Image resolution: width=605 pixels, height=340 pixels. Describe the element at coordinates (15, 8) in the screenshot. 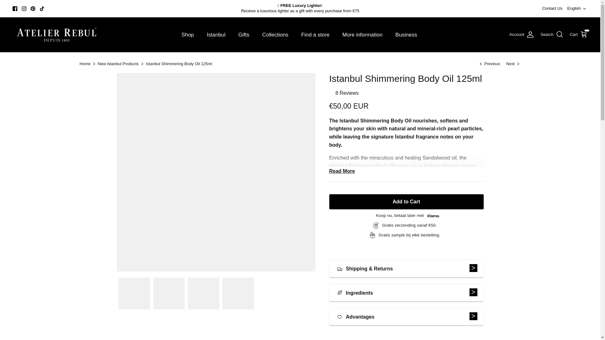

I see `Facebook` at that location.